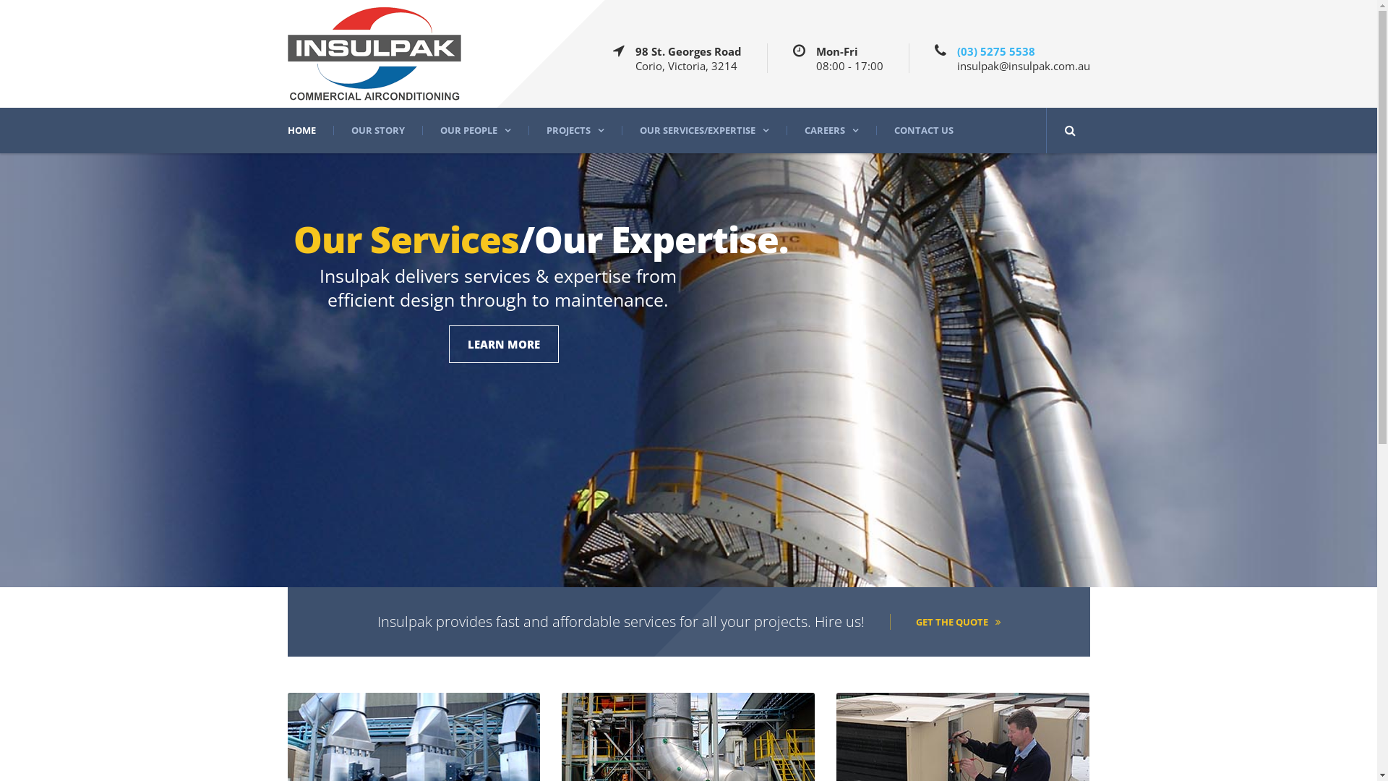 The height and width of the screenshot is (781, 1388). What do you see at coordinates (831, 130) in the screenshot?
I see `CAREERS` at bounding box center [831, 130].